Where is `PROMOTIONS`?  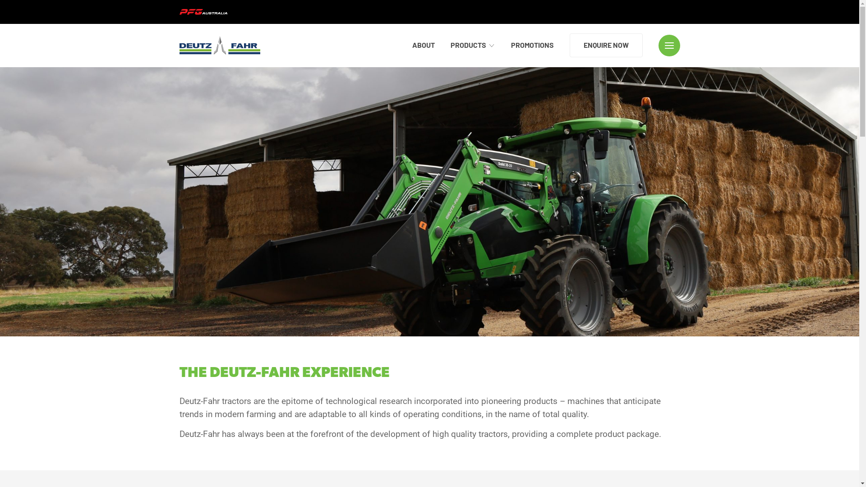
PROMOTIONS is located at coordinates (532, 45).